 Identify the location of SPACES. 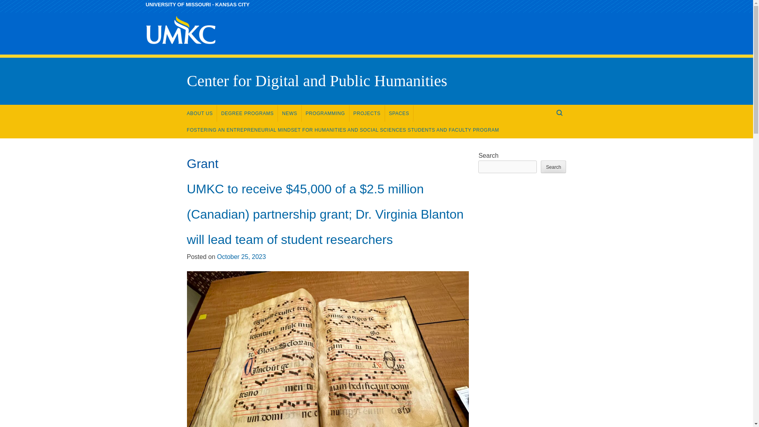
(399, 113).